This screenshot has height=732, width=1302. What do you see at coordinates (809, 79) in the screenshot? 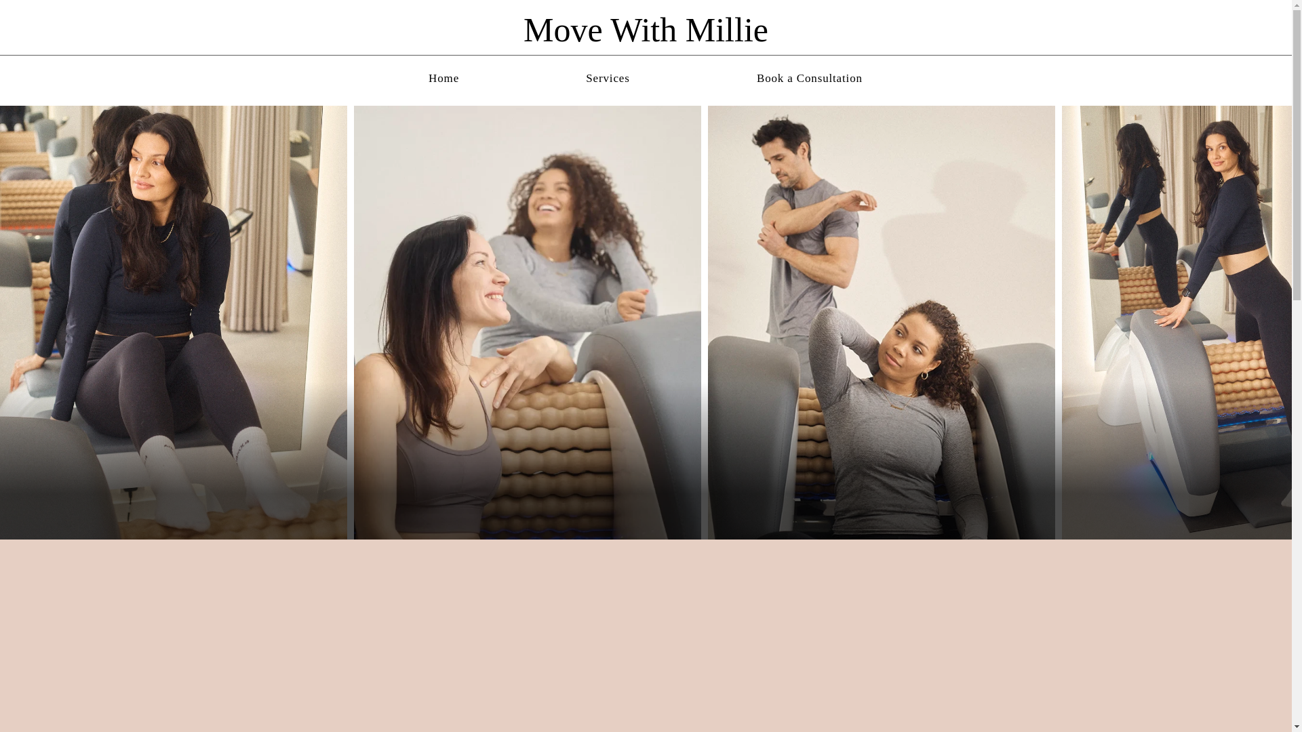
I see `Book a Consultation` at bounding box center [809, 79].